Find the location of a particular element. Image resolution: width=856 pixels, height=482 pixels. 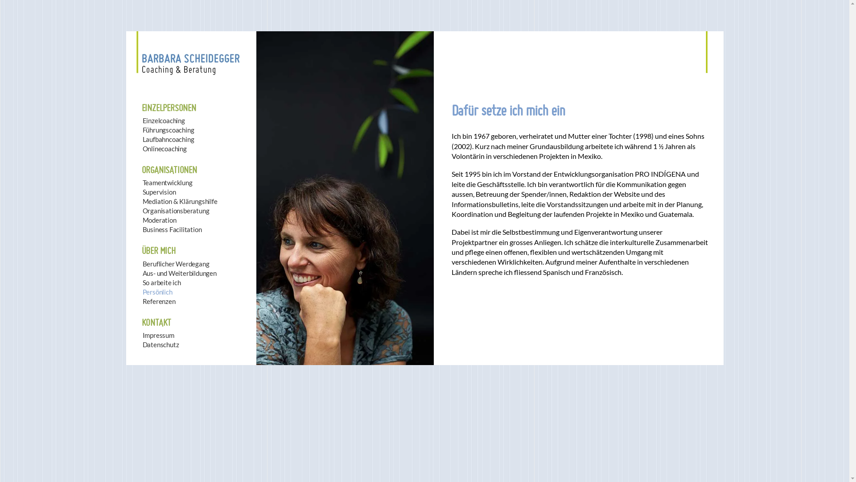

Impressum is located at coordinates (231, 336).